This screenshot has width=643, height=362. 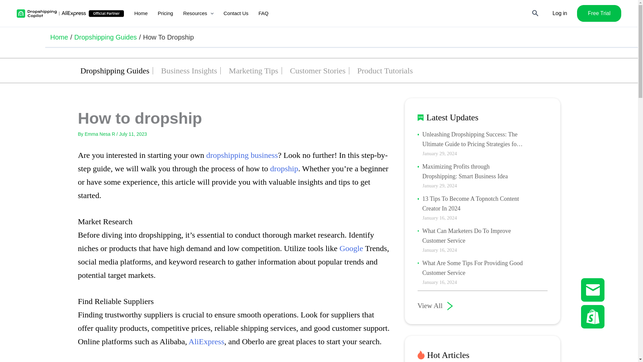 What do you see at coordinates (599, 13) in the screenshot?
I see `Free Trial` at bounding box center [599, 13].